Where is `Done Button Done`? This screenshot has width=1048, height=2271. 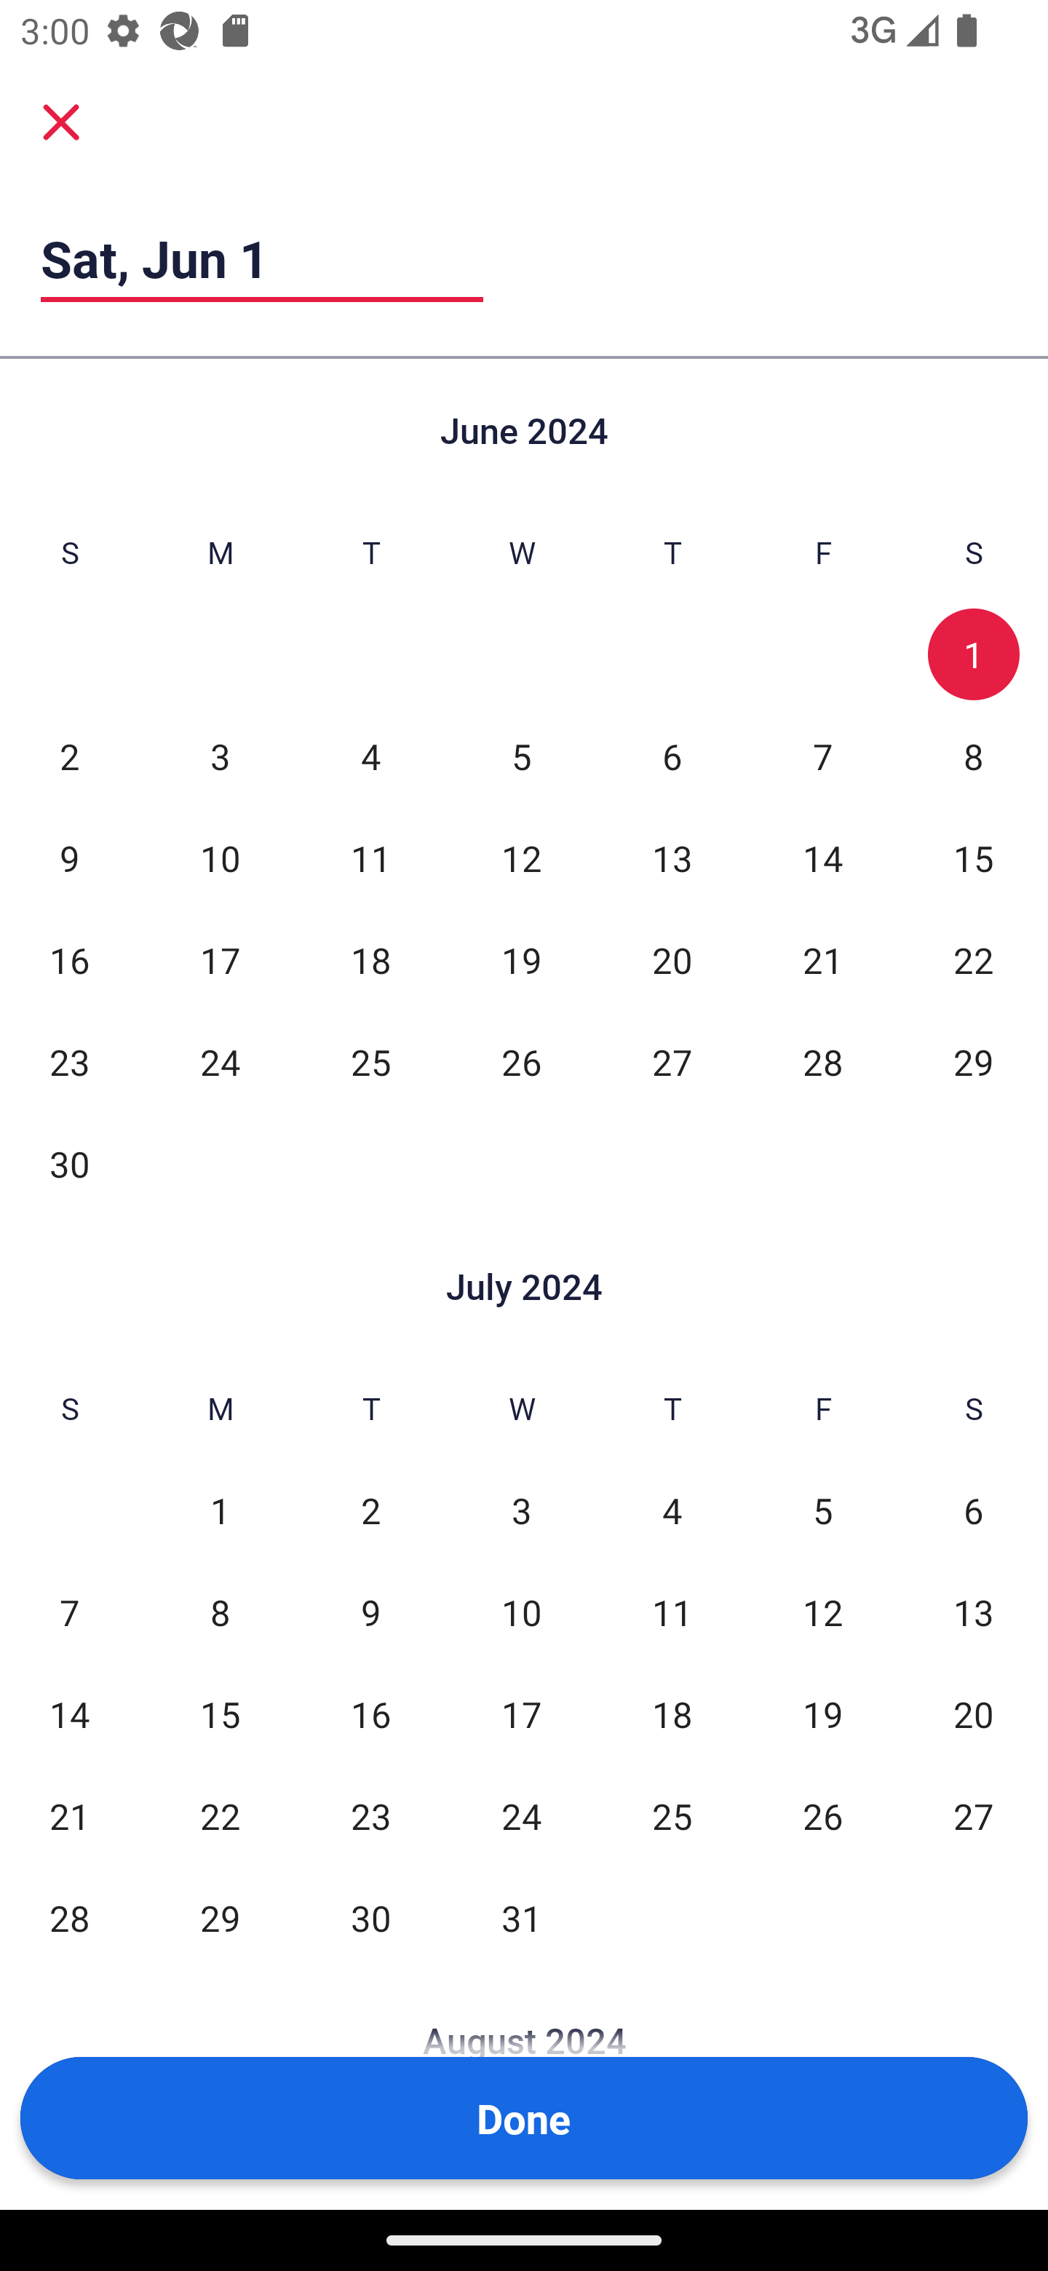
Done Button Done is located at coordinates (524, 2118).